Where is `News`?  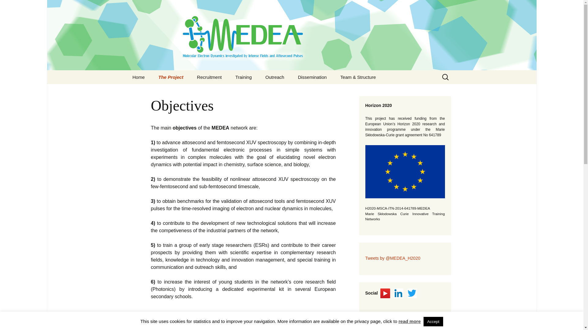
News is located at coordinates (157, 91).